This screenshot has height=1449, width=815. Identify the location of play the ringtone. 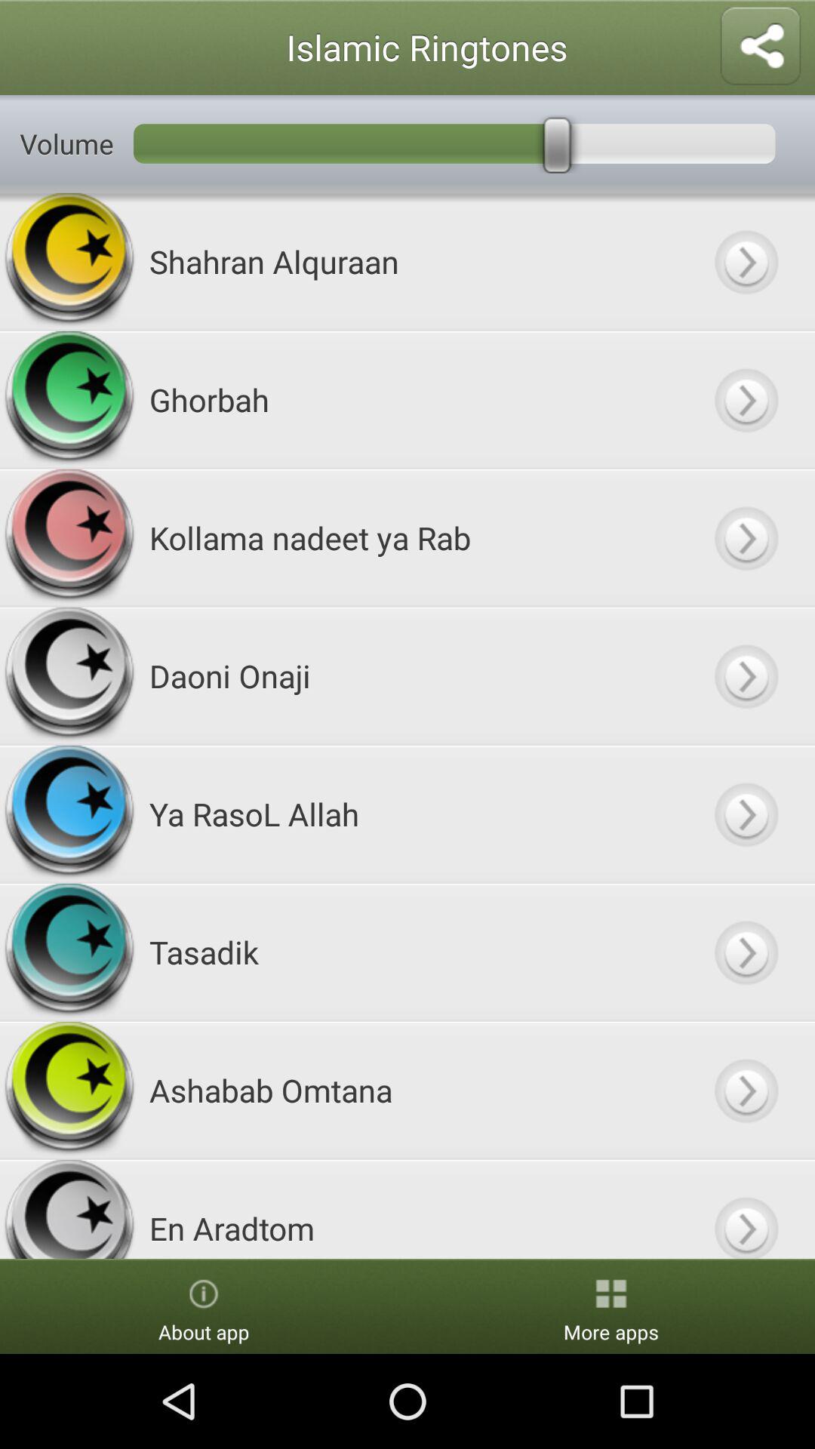
(746, 814).